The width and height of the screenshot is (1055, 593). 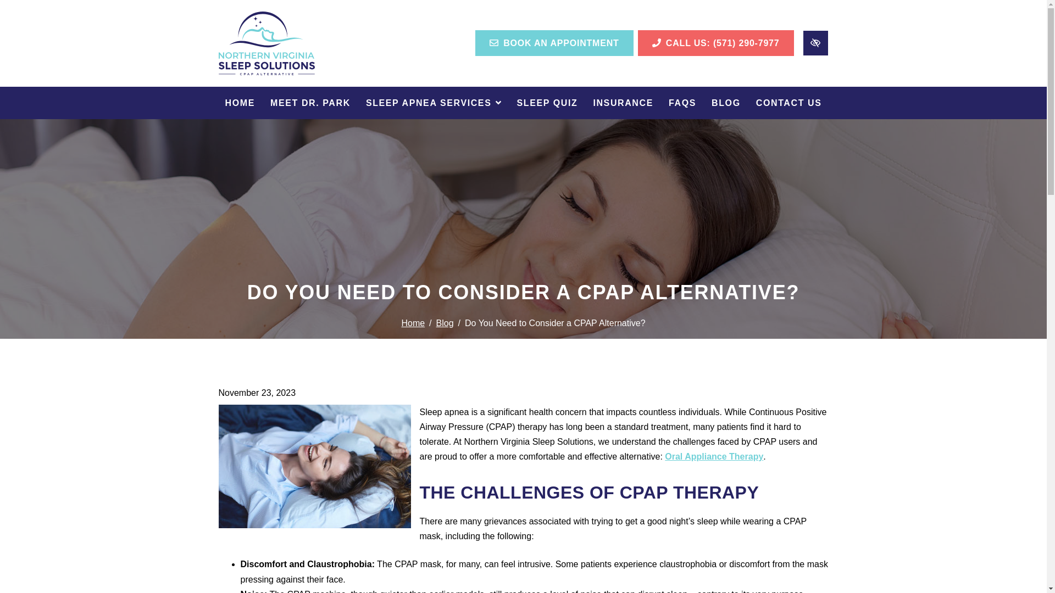 I want to click on SKIP TO MAIN CONTENT, so click(x=14, y=5).